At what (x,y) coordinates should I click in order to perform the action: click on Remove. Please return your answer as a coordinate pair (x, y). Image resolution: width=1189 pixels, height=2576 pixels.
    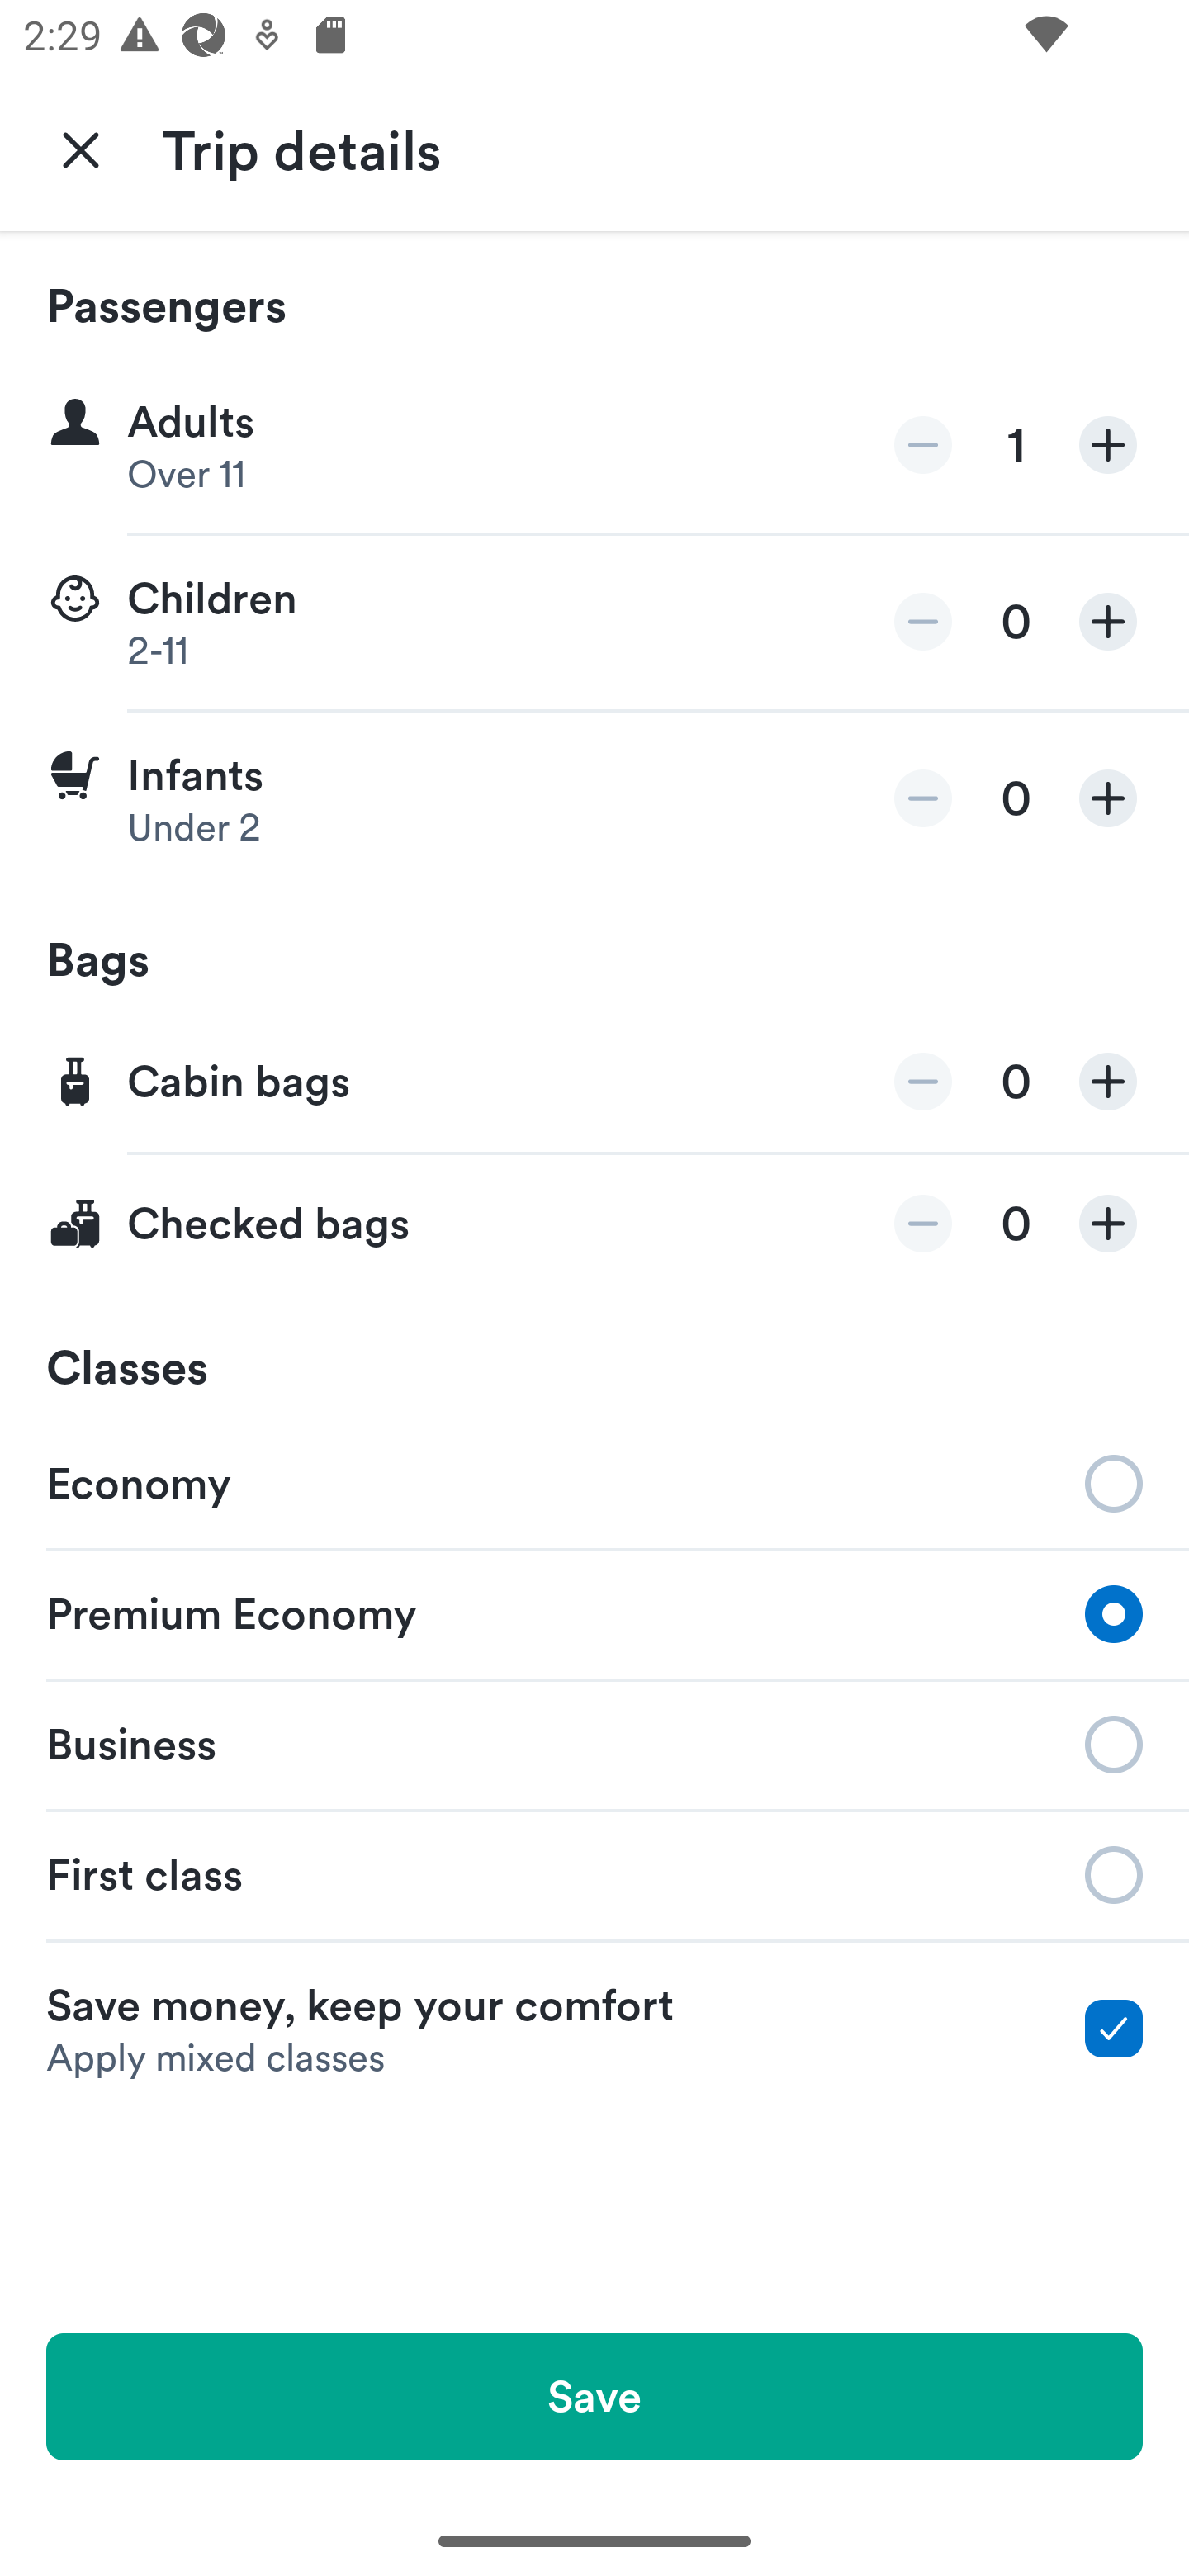
    Looking at the image, I should click on (923, 1224).